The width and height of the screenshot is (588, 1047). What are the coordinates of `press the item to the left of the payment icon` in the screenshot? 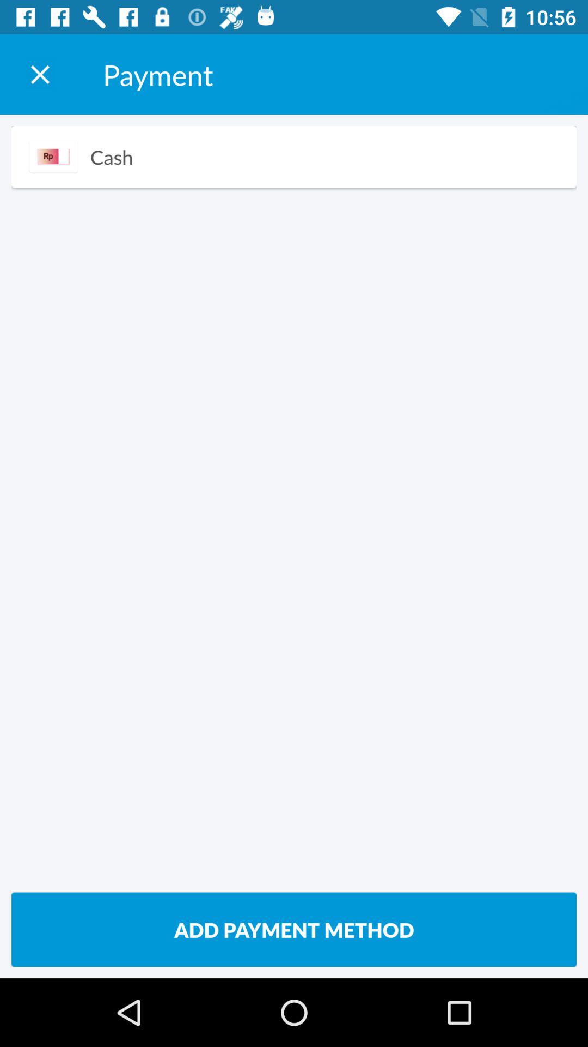 It's located at (40, 74).